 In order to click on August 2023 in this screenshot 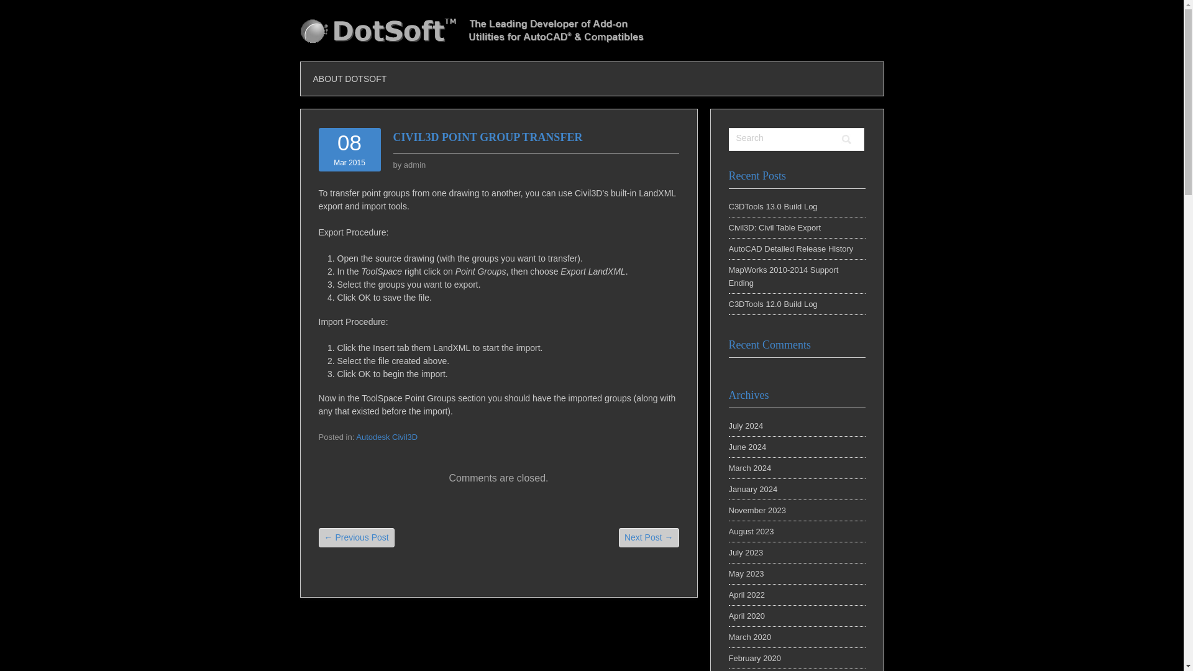, I will do `click(751, 531)`.